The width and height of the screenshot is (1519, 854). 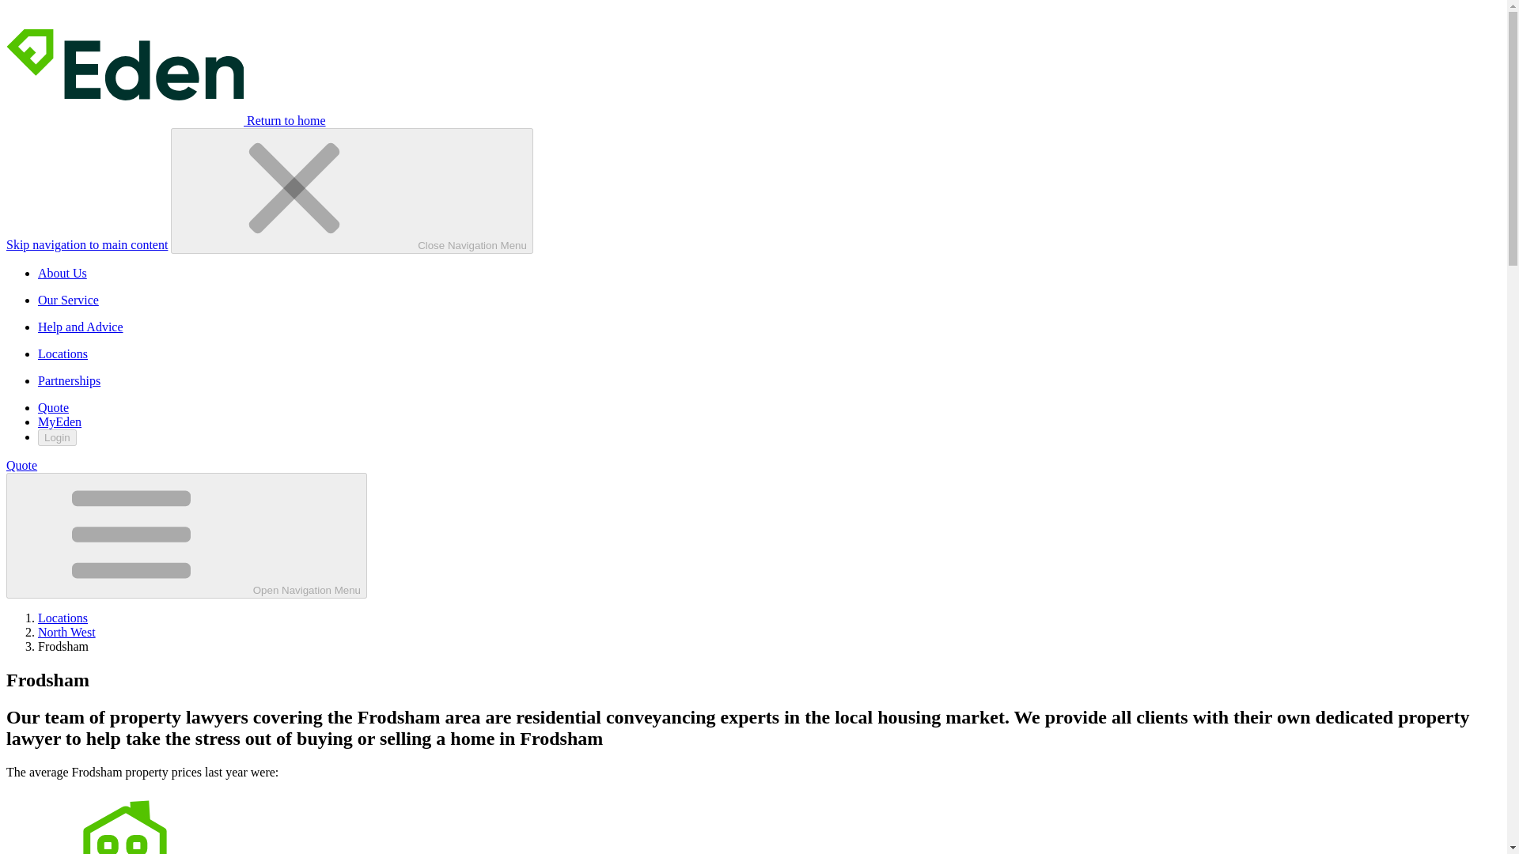 What do you see at coordinates (86, 244) in the screenshot?
I see `Skip navigation to main content` at bounding box center [86, 244].